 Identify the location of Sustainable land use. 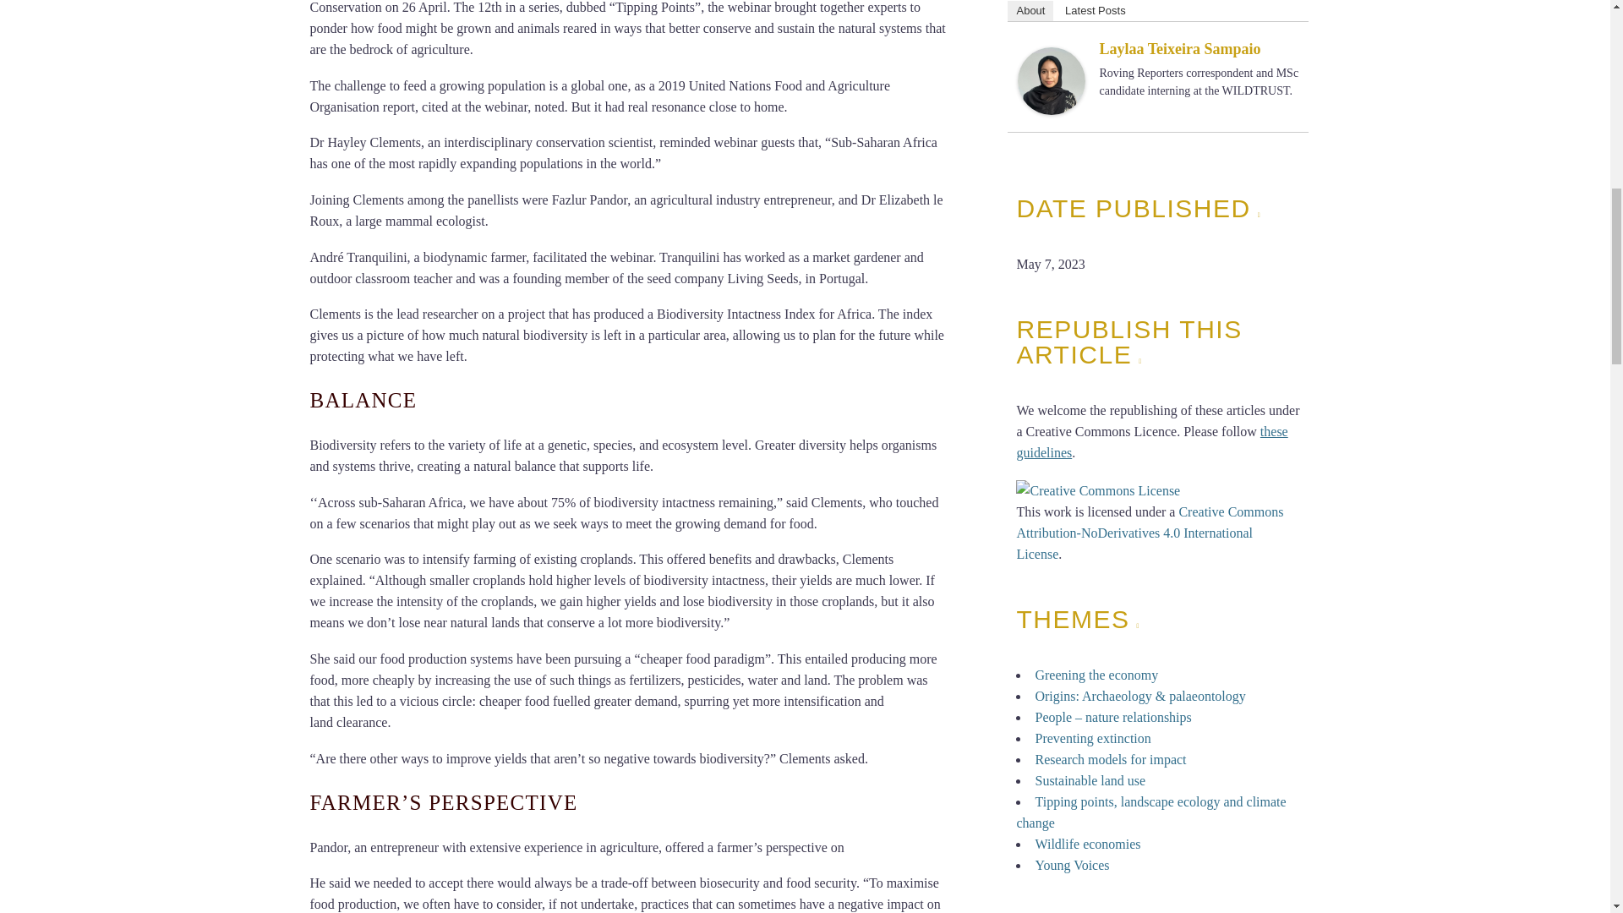
(1090, 780).